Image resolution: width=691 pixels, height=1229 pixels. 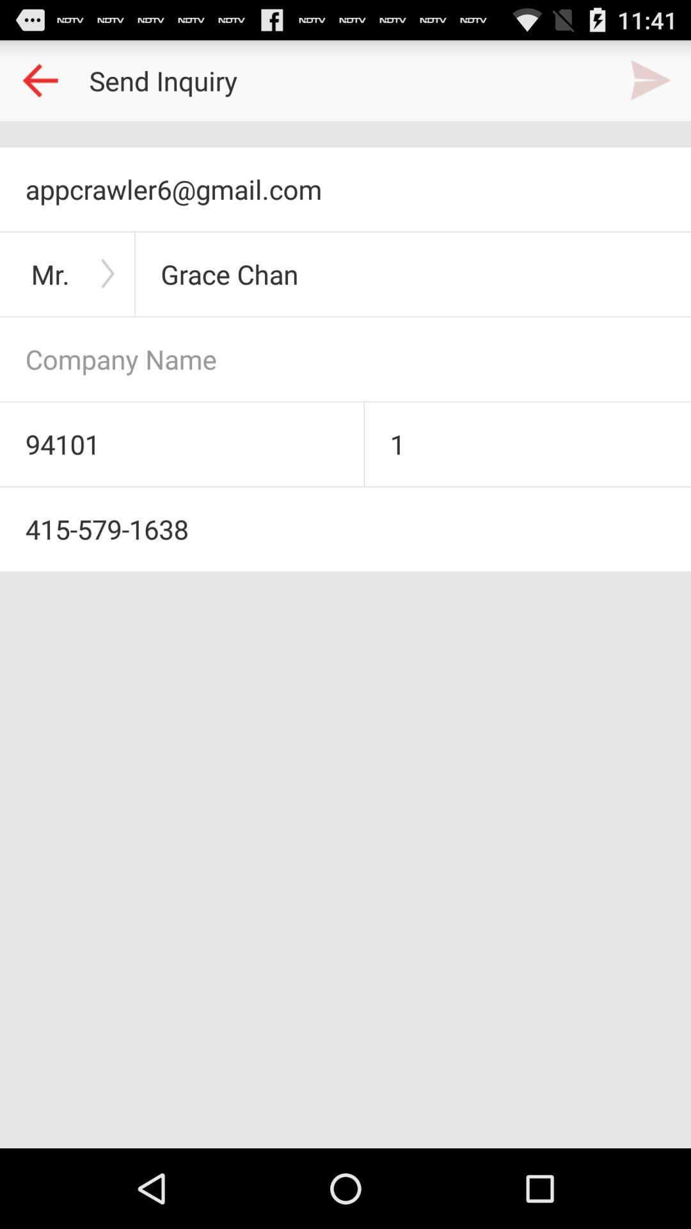 What do you see at coordinates (345, 358) in the screenshot?
I see `type your company name` at bounding box center [345, 358].